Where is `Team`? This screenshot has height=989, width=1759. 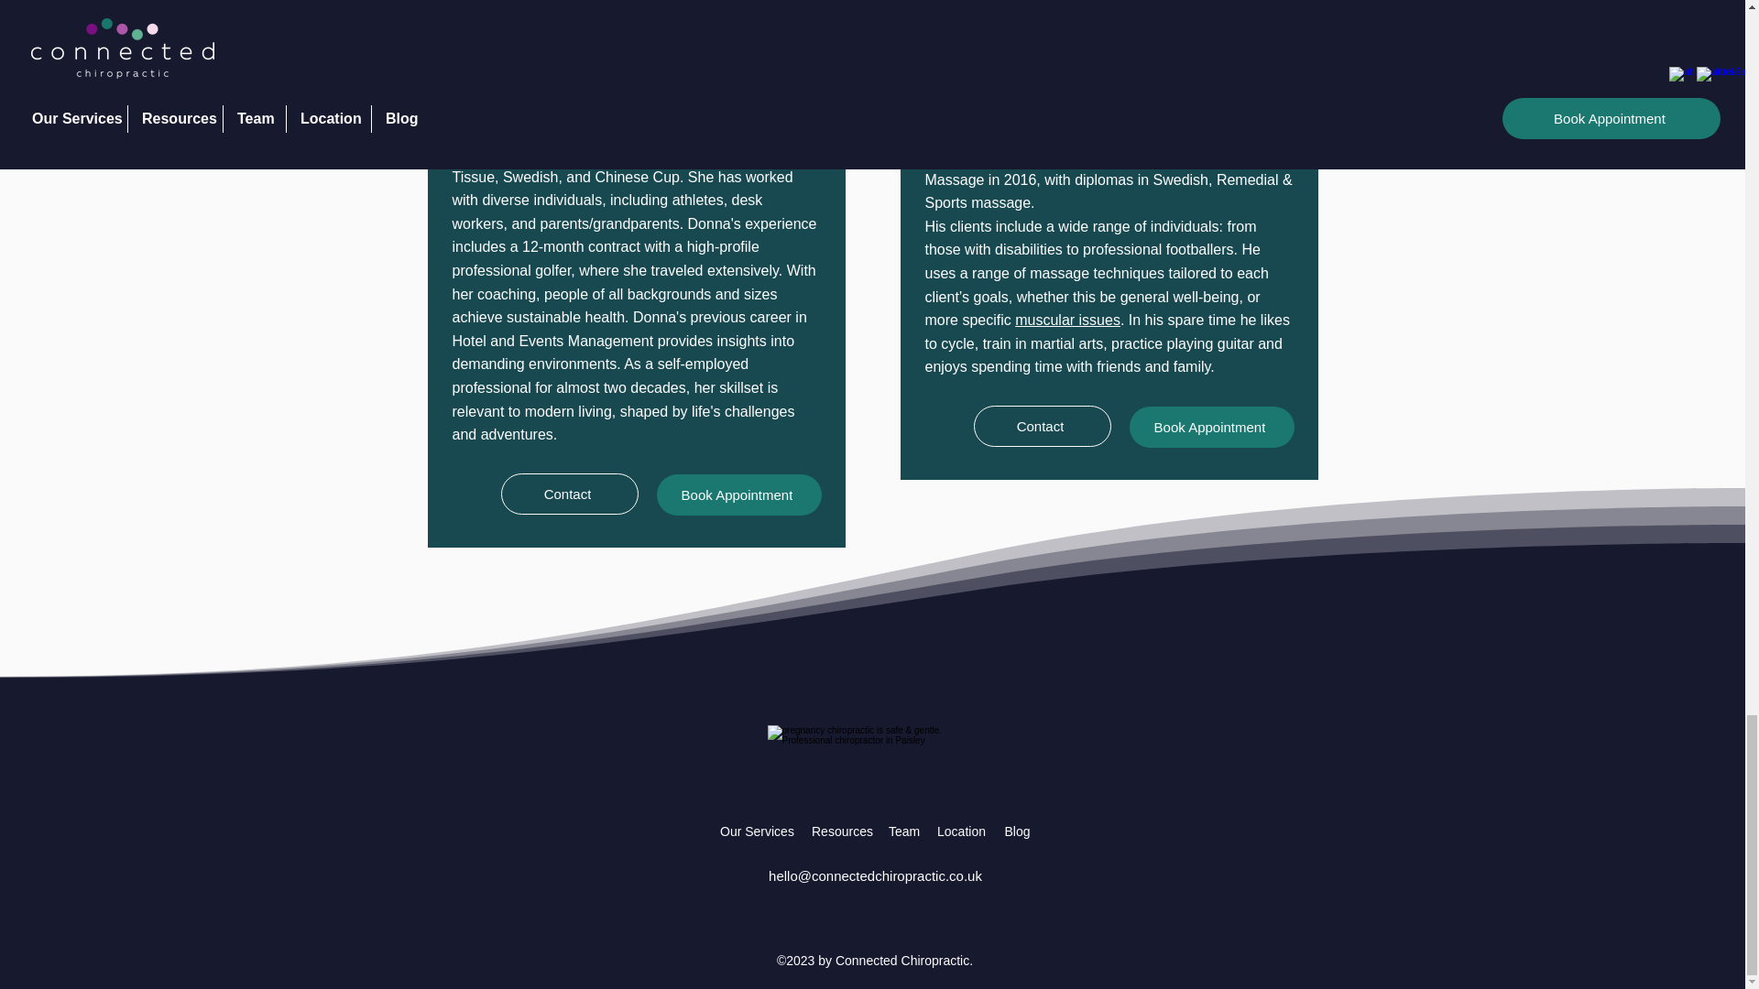 Team is located at coordinates (903, 831).